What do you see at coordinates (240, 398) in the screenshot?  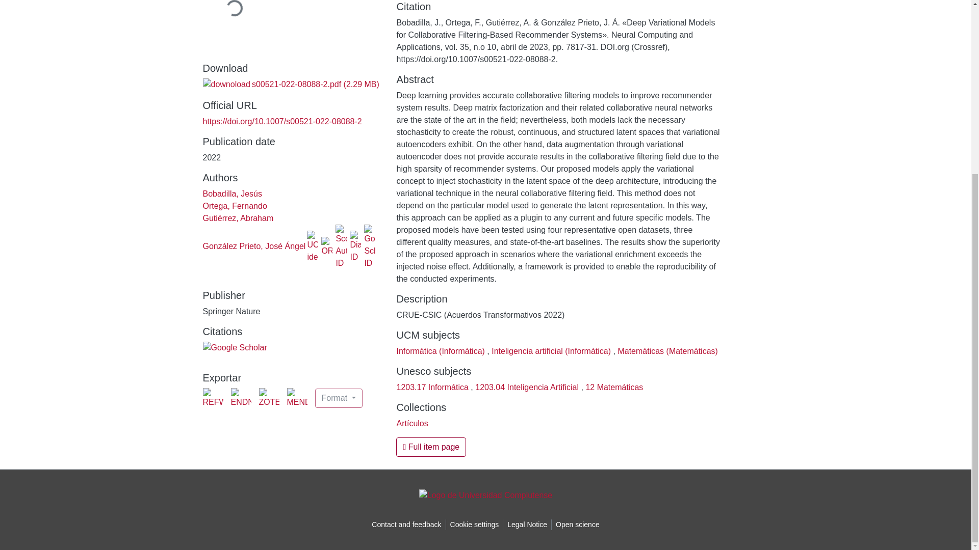 I see `ENDNOTE` at bounding box center [240, 398].